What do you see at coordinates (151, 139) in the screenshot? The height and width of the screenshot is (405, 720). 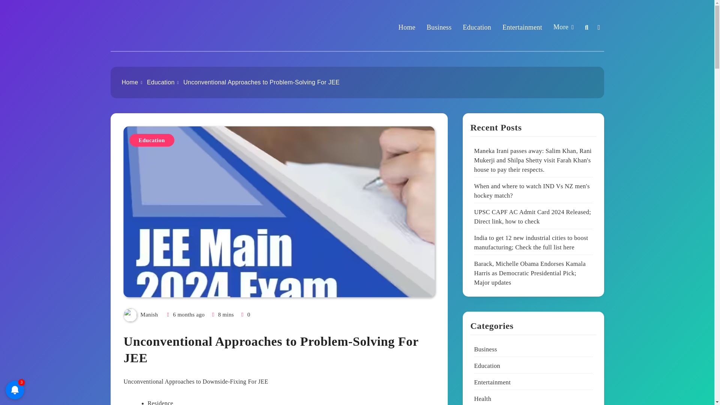 I see `Education` at bounding box center [151, 139].